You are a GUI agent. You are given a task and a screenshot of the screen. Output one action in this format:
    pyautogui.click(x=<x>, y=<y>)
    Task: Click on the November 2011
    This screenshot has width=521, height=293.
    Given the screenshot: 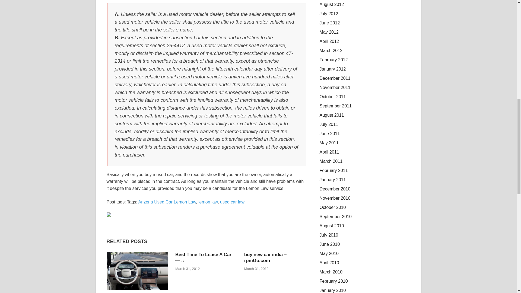 What is the action you would take?
    pyautogui.click(x=335, y=87)
    